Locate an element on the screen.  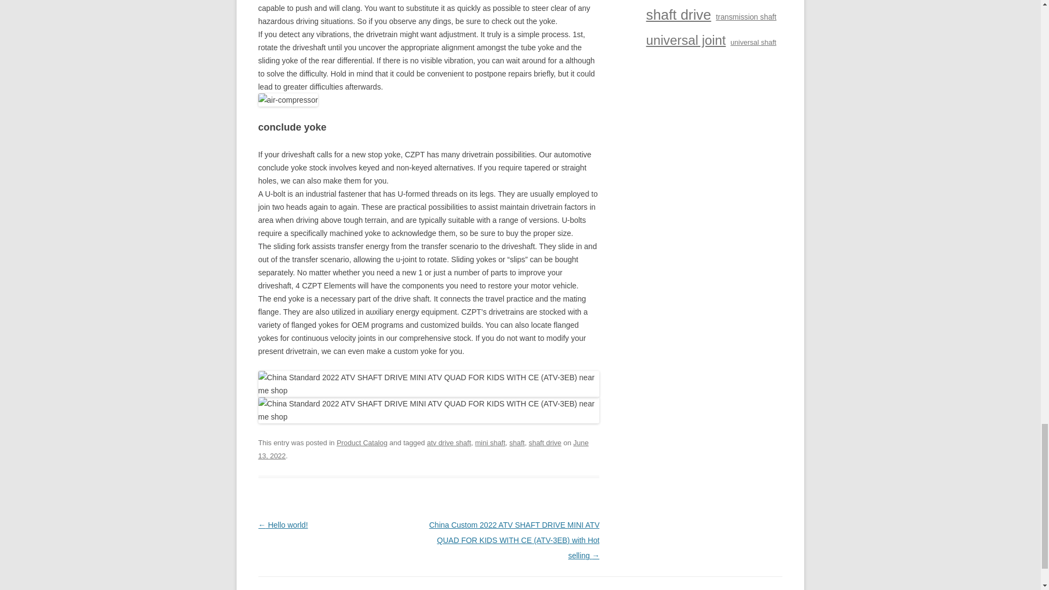
shaft is located at coordinates (517, 442).